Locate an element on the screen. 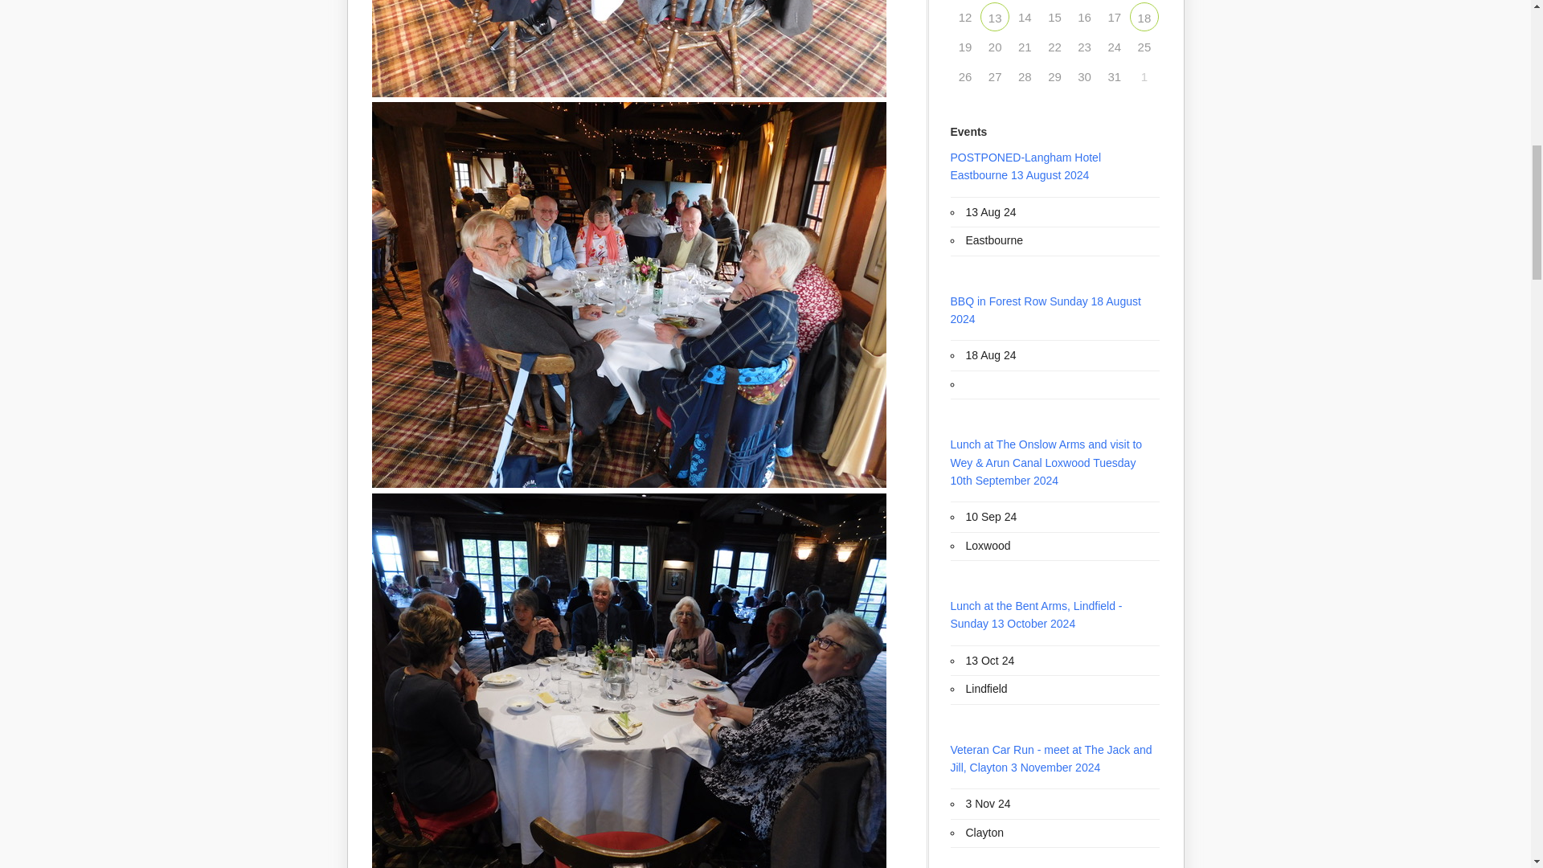  BBQ in Forest Row Sunday 18 August 2024 is located at coordinates (1144, 16).